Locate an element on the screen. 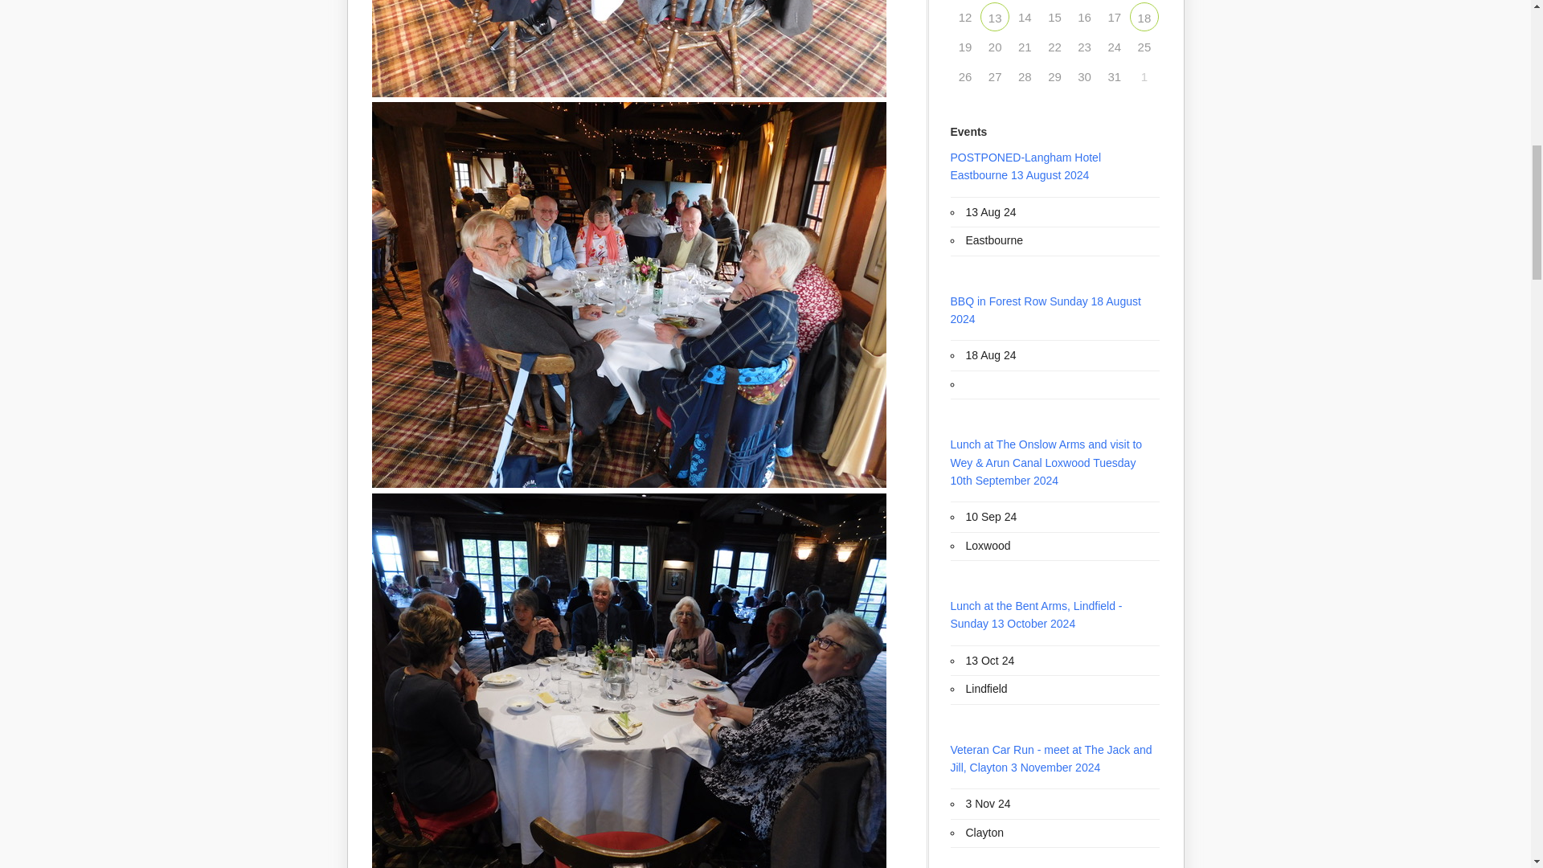  BBQ in Forest Row Sunday 18 August 2024 is located at coordinates (1144, 16).